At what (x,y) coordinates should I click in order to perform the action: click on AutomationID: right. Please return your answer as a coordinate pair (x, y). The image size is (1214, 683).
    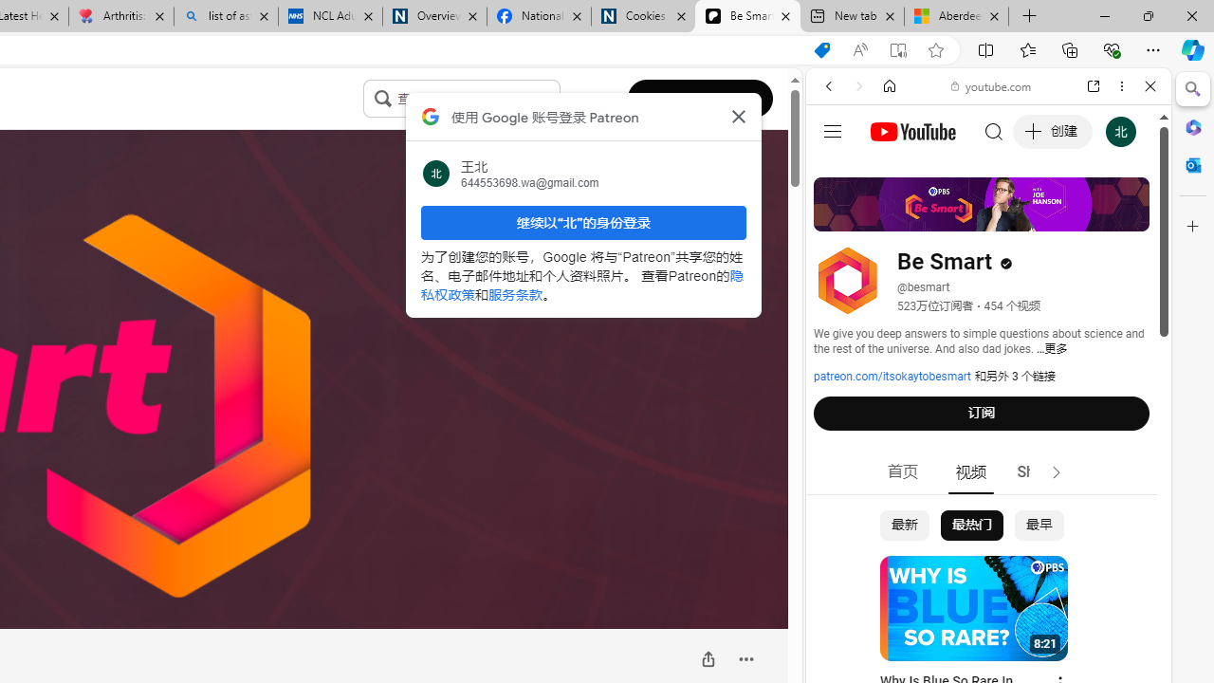
    Looking at the image, I should click on (1057, 472).